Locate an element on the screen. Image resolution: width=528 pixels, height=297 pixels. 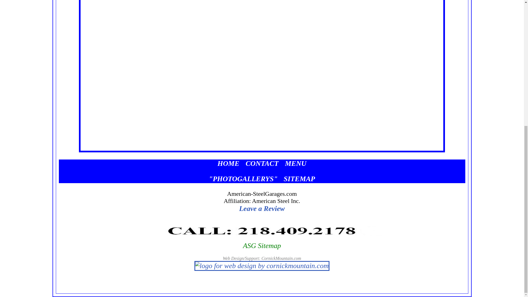
"PHOTOGALLERYS" is located at coordinates (243, 179).